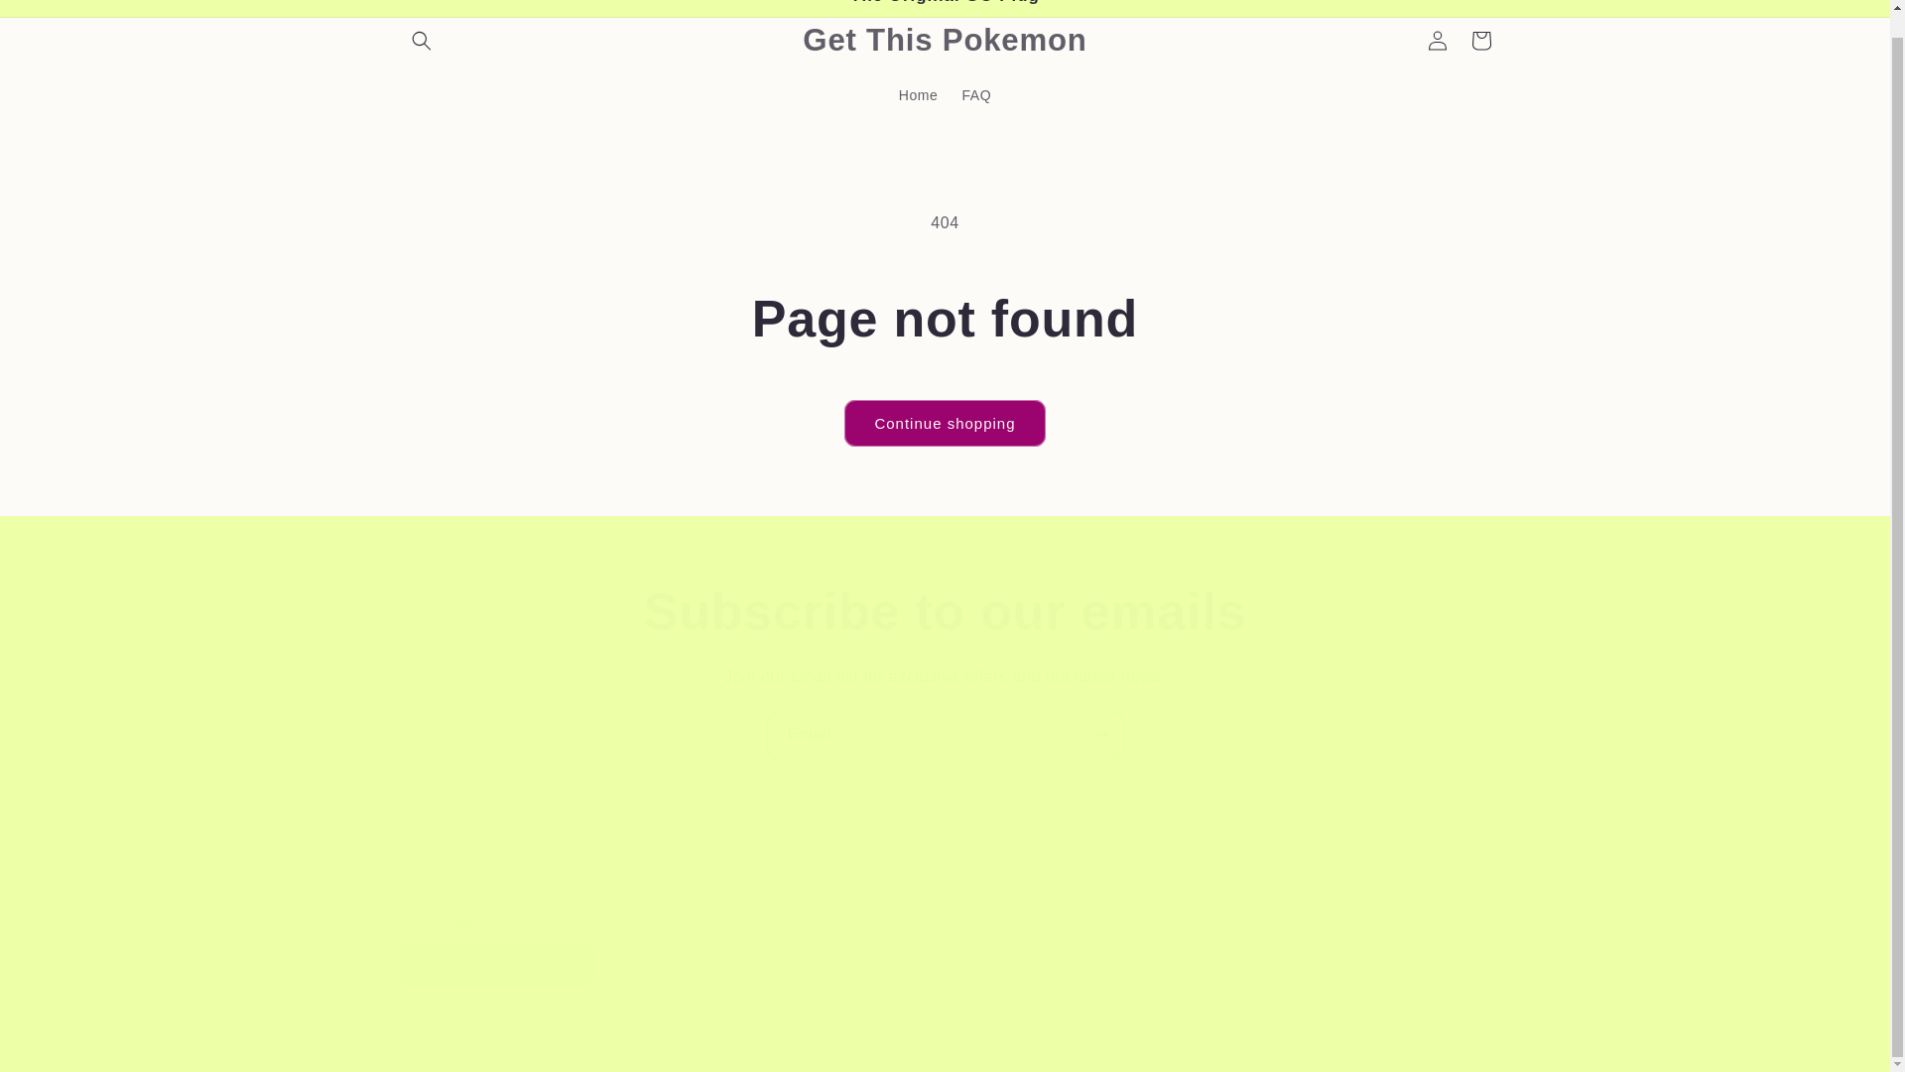  Describe the element at coordinates (976, 93) in the screenshot. I see `FAQ` at that location.